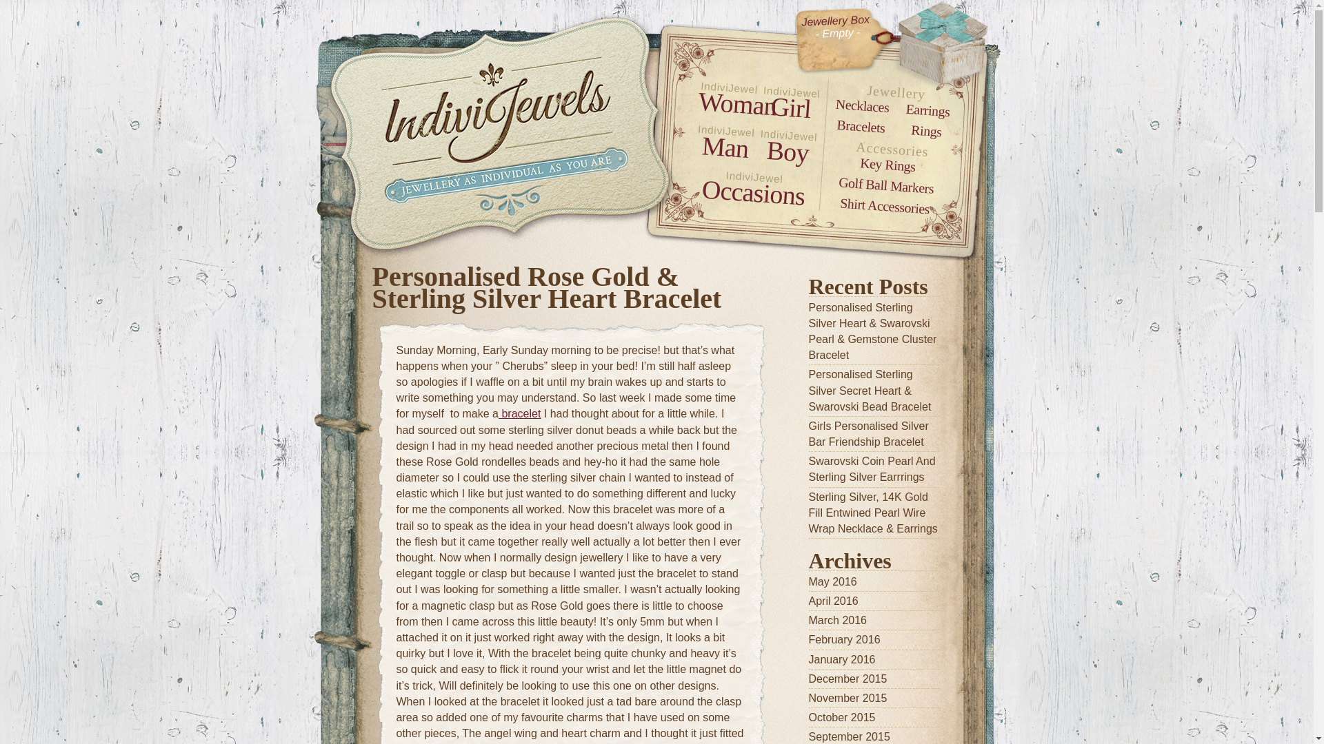  What do you see at coordinates (787, 149) in the screenshot?
I see `Boy` at bounding box center [787, 149].